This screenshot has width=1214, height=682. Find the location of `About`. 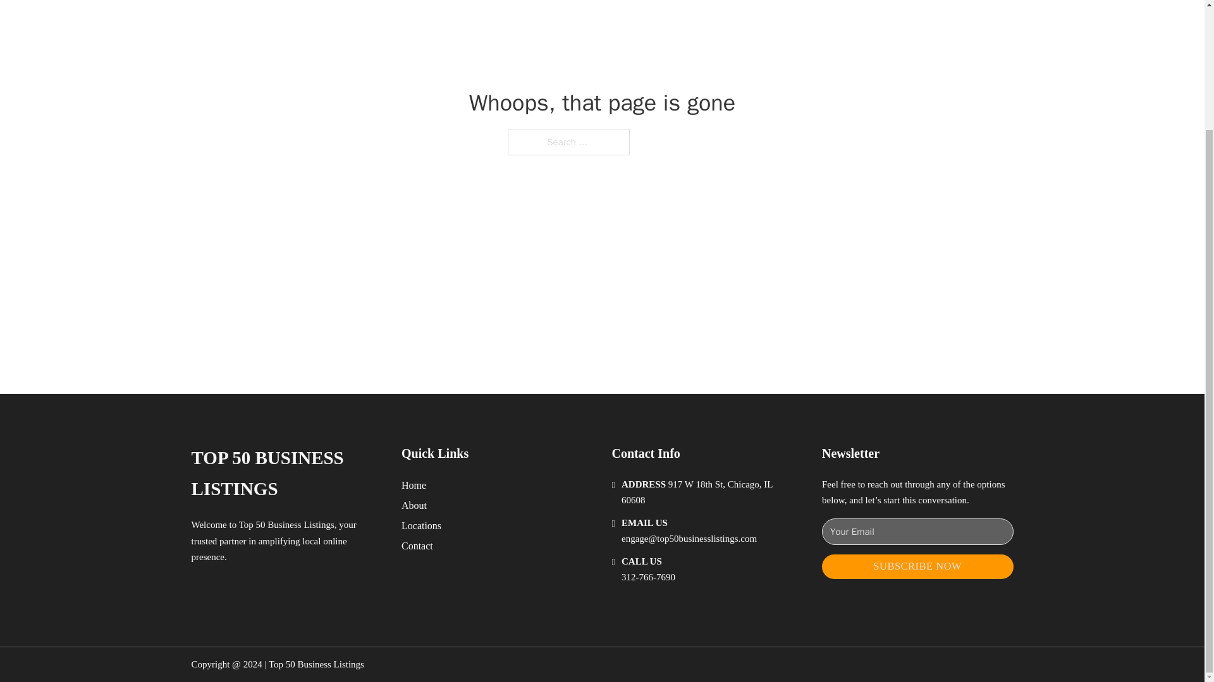

About is located at coordinates (414, 505).